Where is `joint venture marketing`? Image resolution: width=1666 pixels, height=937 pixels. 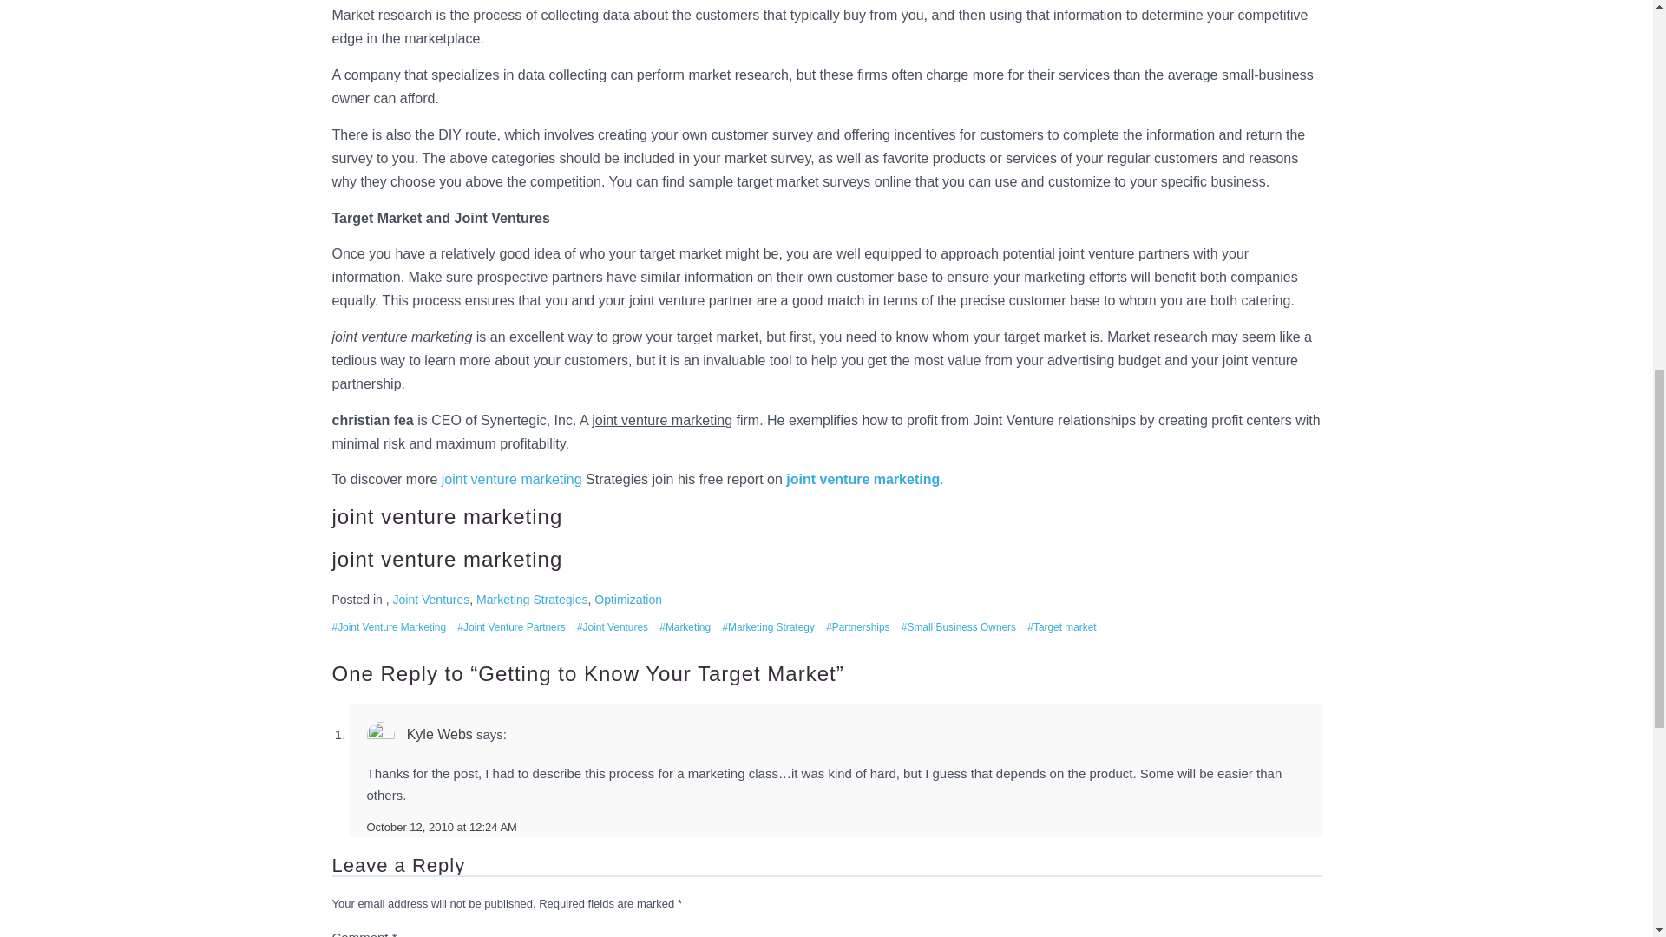
joint venture marketing is located at coordinates (511, 479).